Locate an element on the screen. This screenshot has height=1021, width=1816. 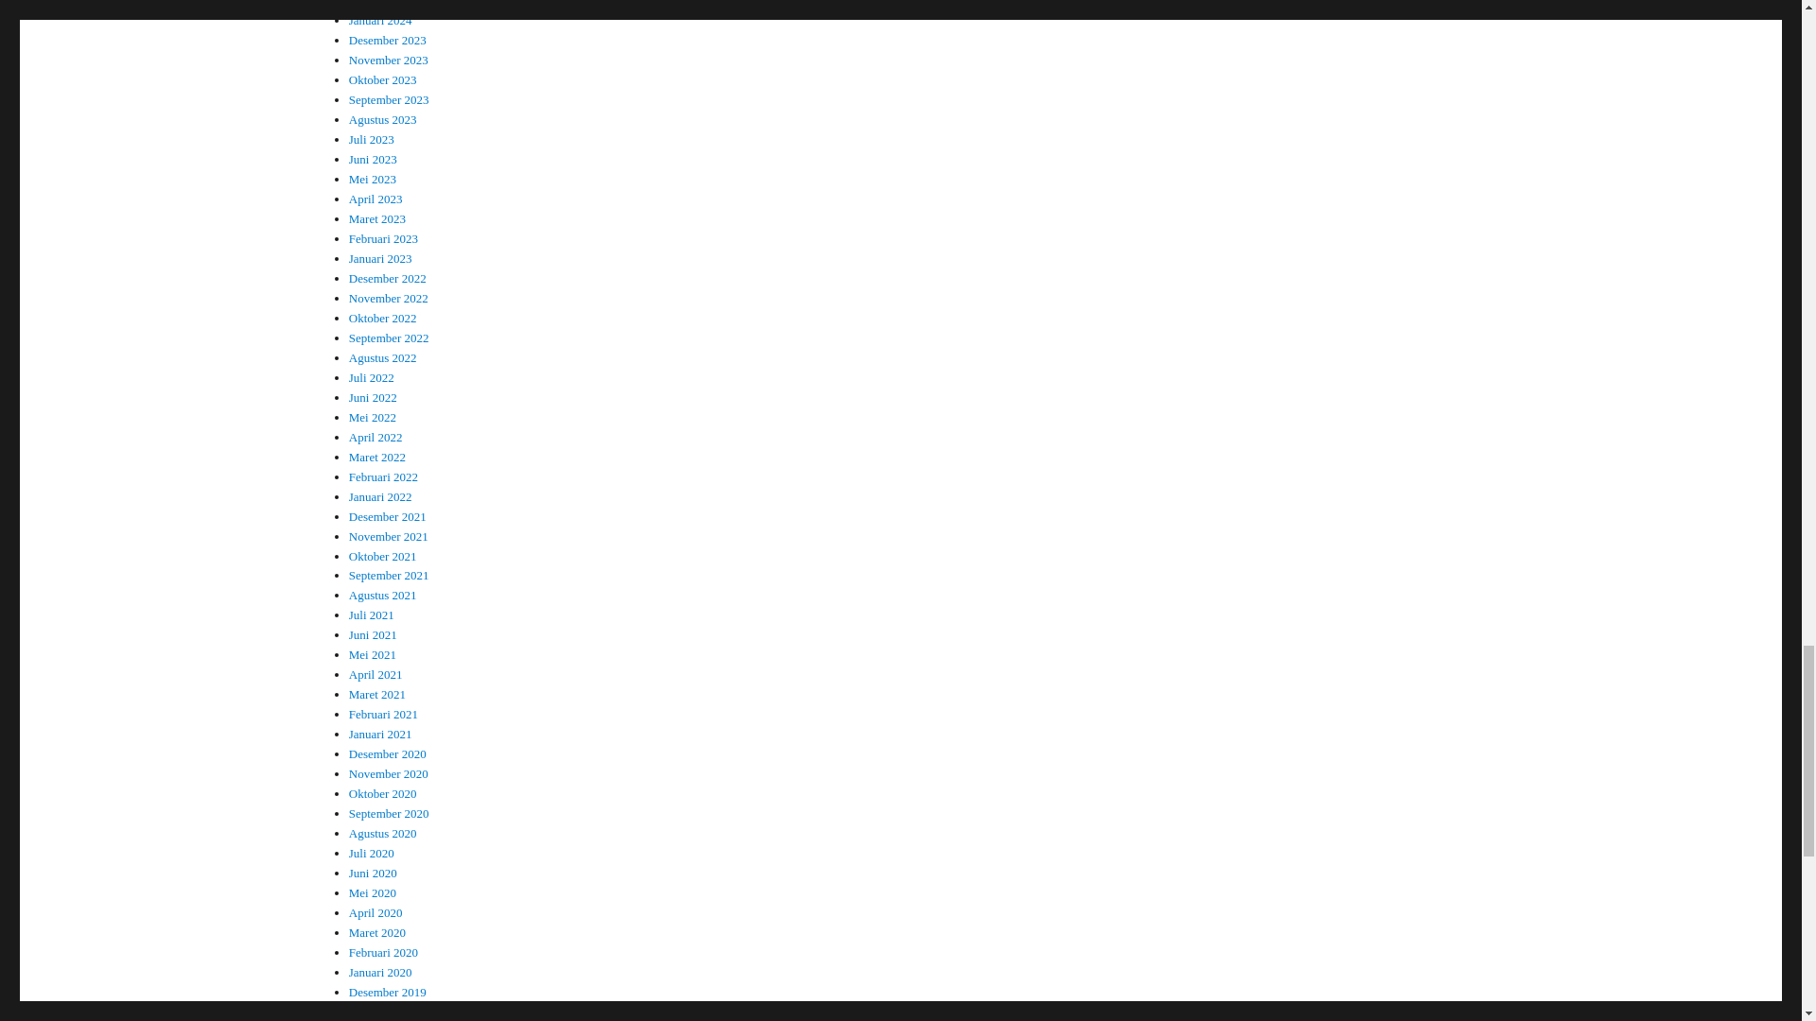
Agustus 2023 is located at coordinates (382, 119).